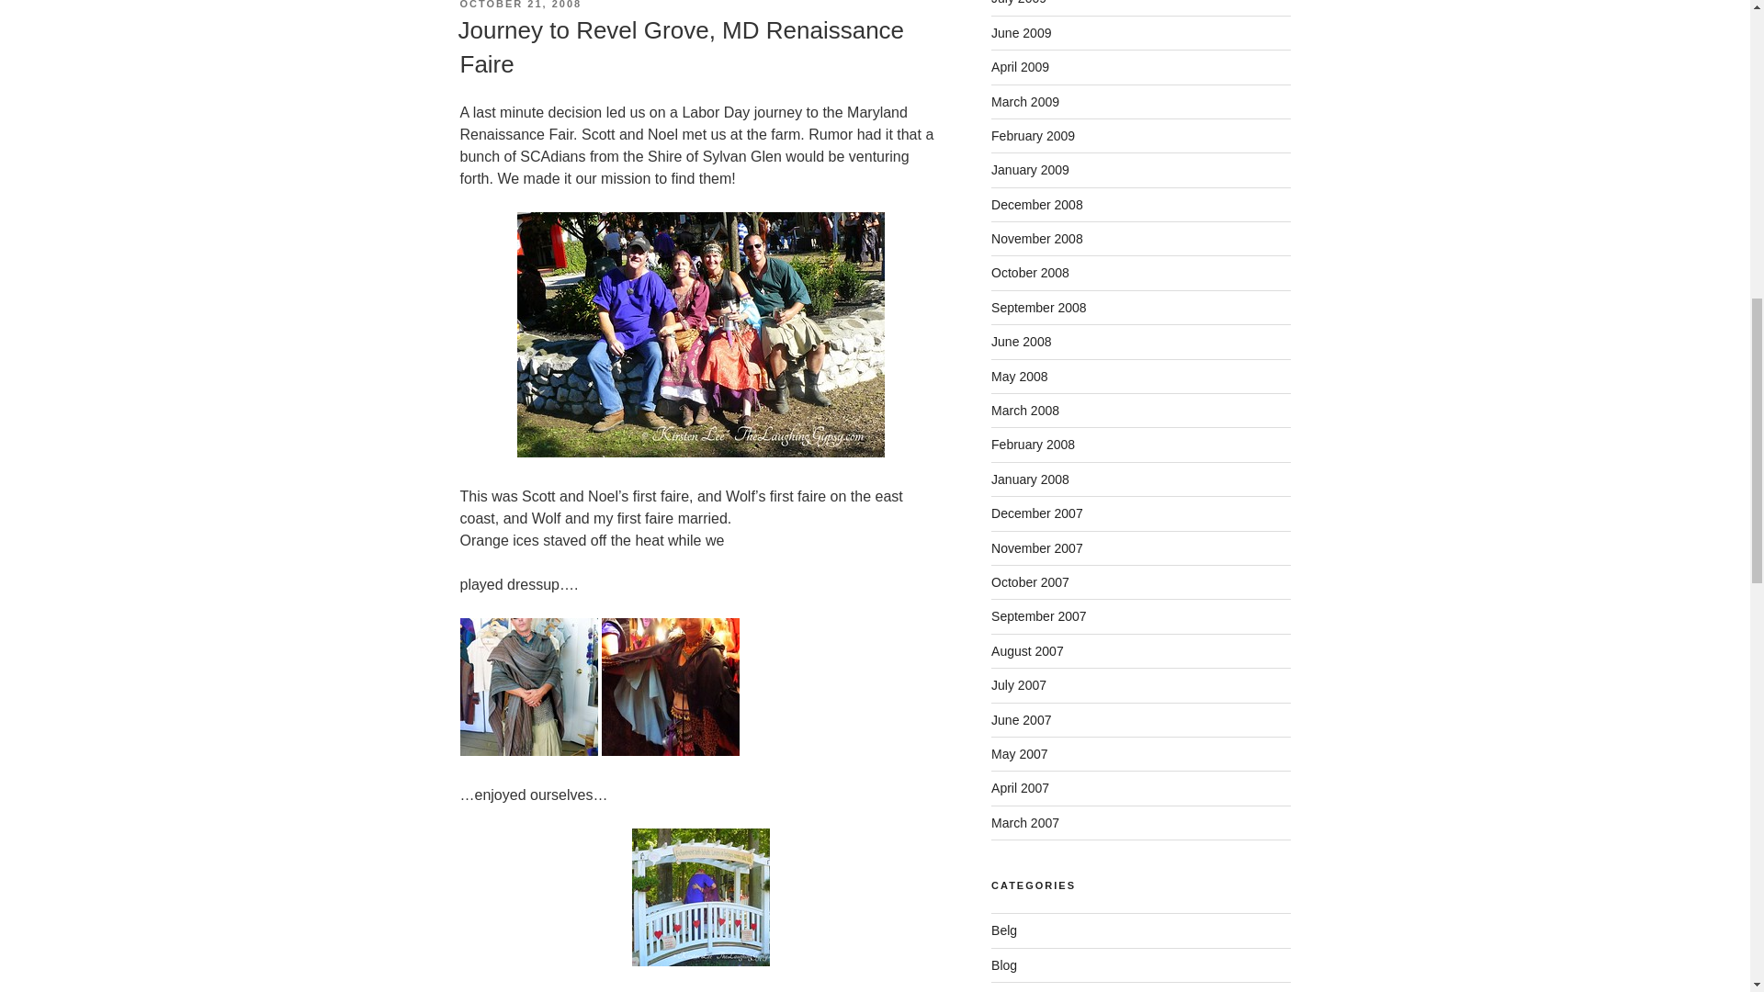 The height and width of the screenshot is (992, 1764). What do you see at coordinates (1033, 136) in the screenshot?
I see `February 2009` at bounding box center [1033, 136].